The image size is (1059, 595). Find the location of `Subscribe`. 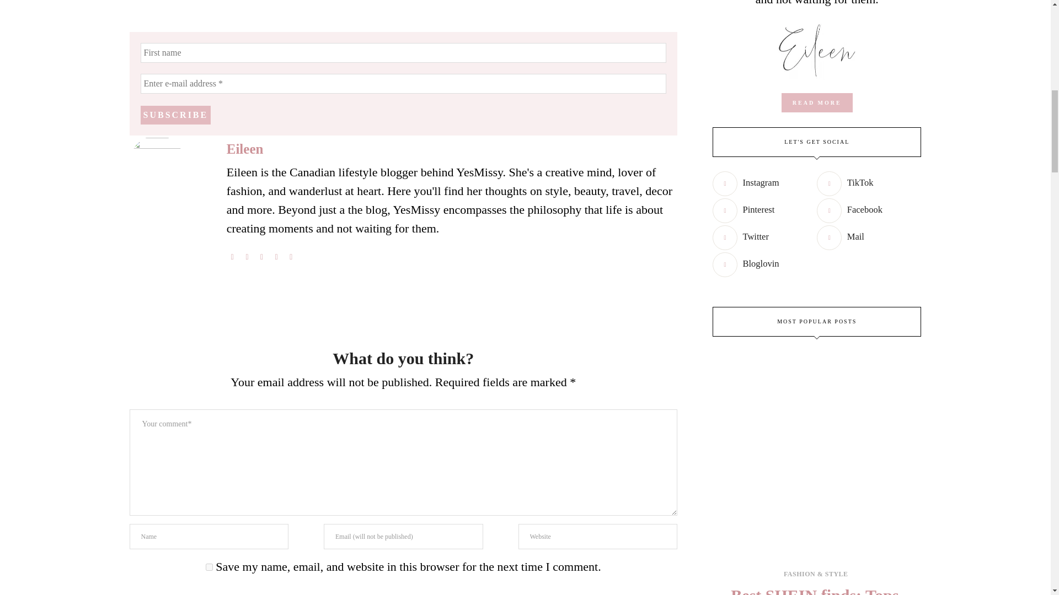

Subscribe is located at coordinates (175, 115).